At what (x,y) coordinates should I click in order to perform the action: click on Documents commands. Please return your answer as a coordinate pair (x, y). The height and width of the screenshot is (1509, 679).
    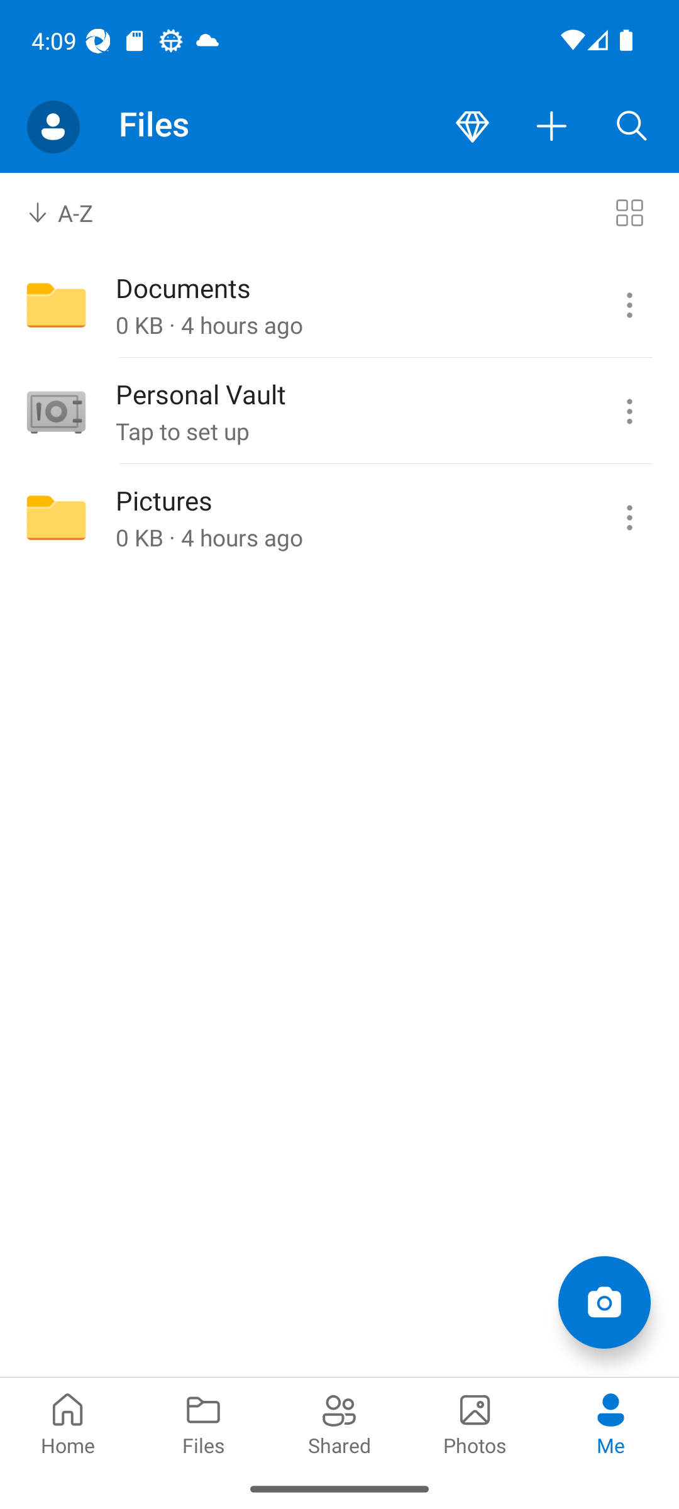
    Looking at the image, I should click on (629, 306).